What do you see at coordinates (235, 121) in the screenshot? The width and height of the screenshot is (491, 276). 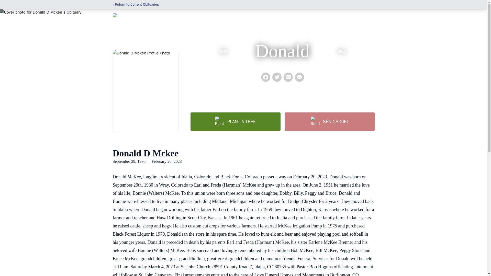 I see `PLANT A TREE` at bounding box center [235, 121].